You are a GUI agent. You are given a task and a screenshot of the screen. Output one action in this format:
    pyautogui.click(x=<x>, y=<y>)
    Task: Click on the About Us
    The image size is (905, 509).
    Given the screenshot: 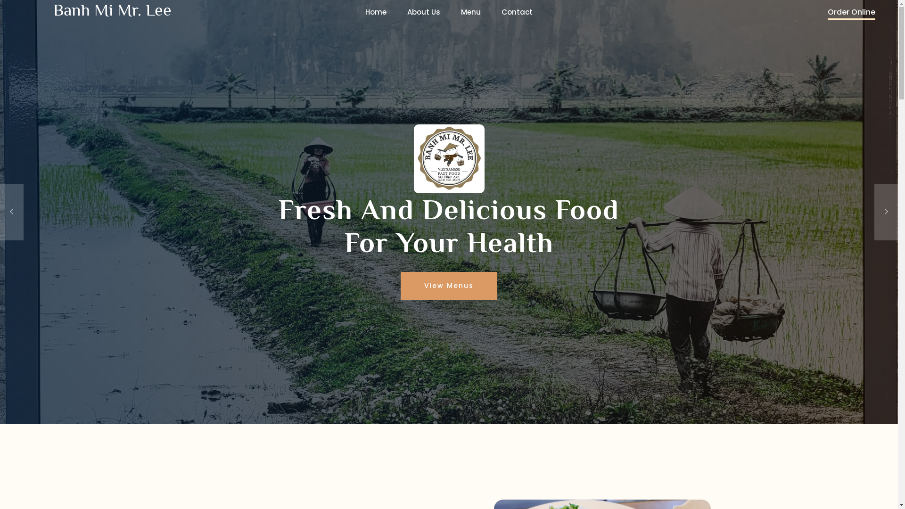 What is the action you would take?
    pyautogui.click(x=424, y=12)
    